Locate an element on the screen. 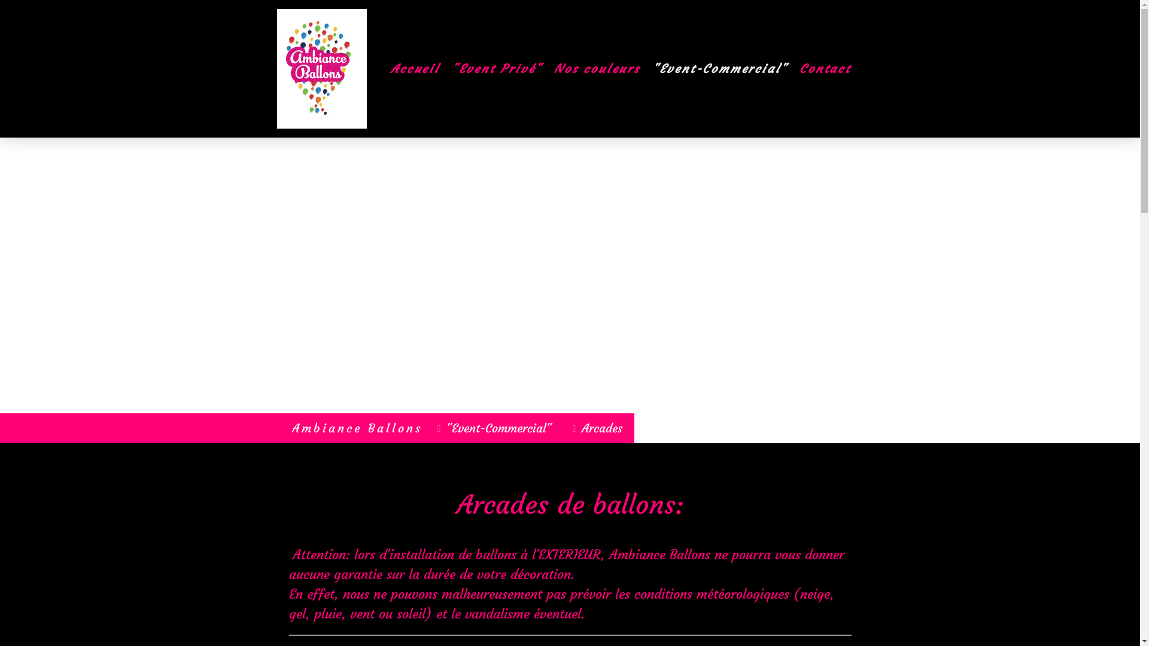 This screenshot has height=646, width=1149. "Event-Commercial" is located at coordinates (496, 428).